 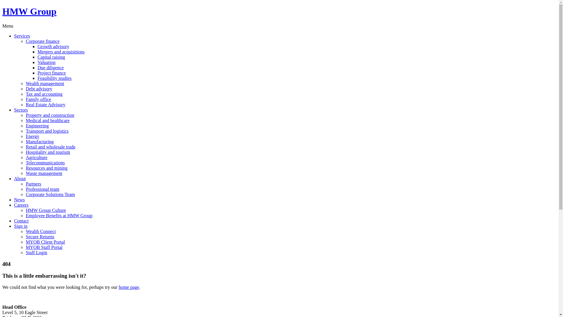 What do you see at coordinates (38, 99) in the screenshot?
I see `Family office` at bounding box center [38, 99].